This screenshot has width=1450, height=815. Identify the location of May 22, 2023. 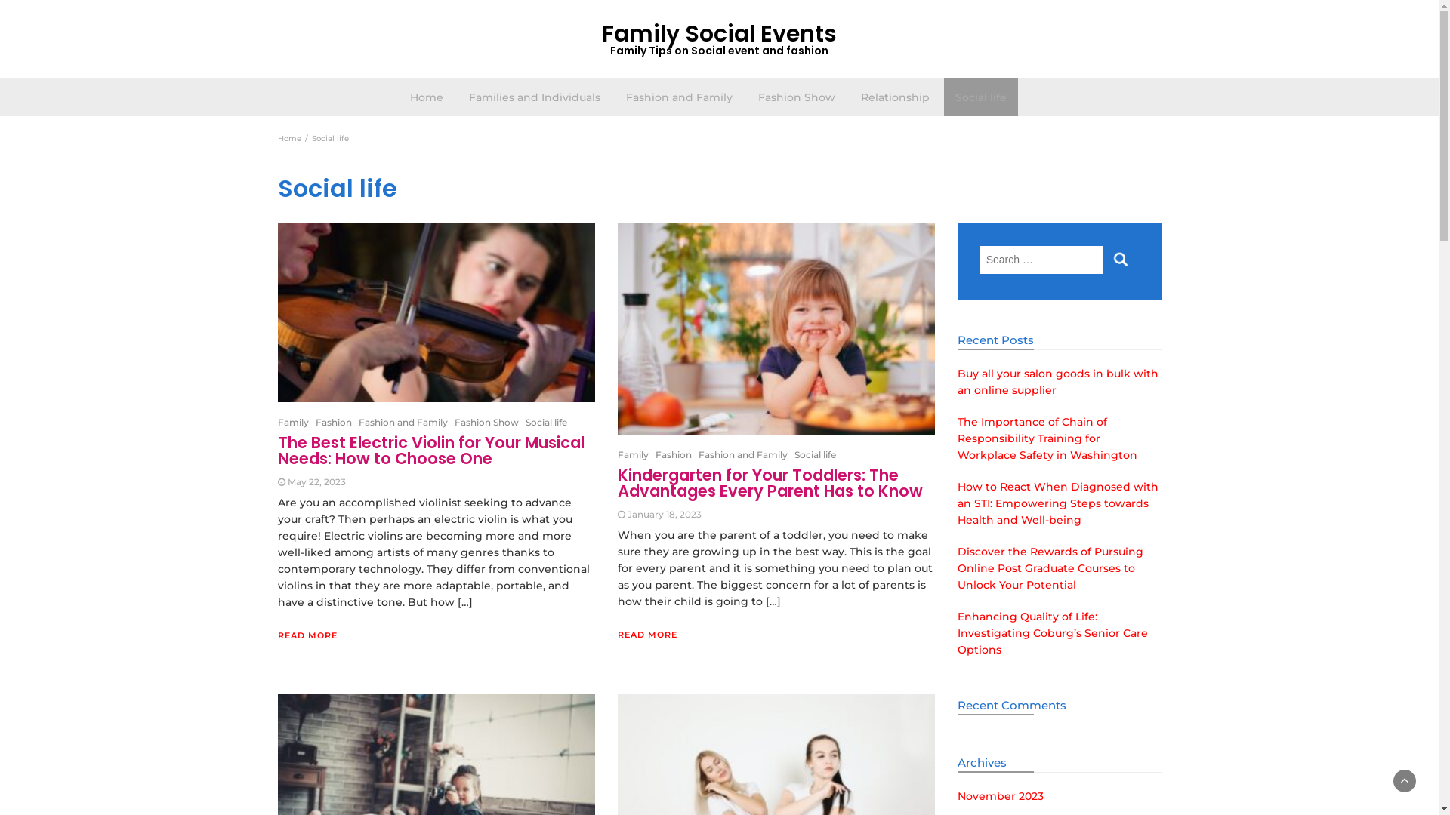
(316, 481).